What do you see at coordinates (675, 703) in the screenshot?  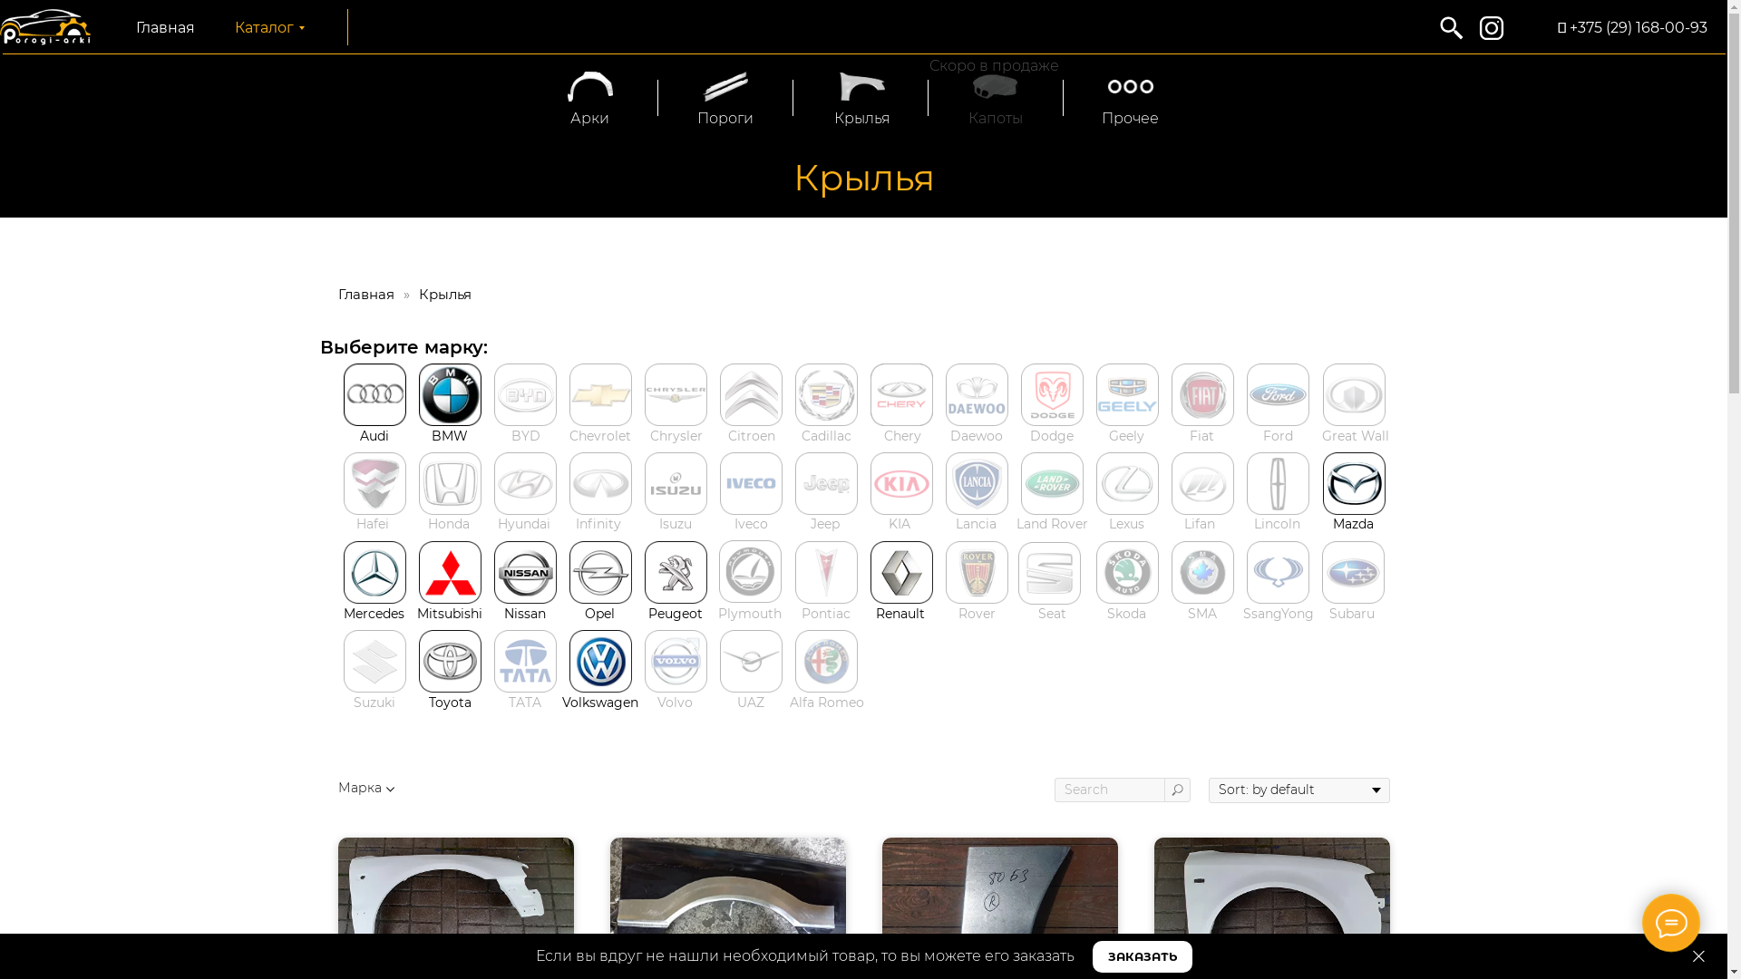 I see `Volvo` at bounding box center [675, 703].